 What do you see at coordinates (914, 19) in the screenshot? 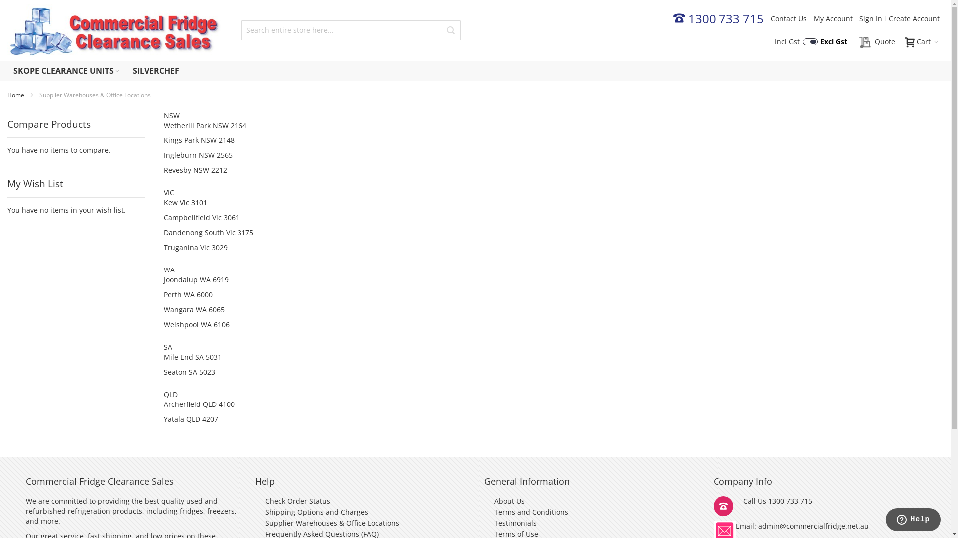
I see `Create Account` at bounding box center [914, 19].